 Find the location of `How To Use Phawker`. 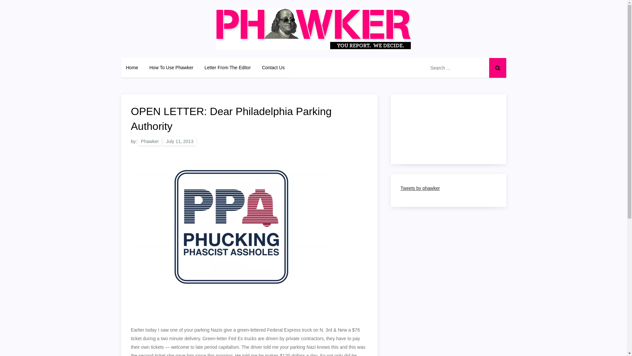

How To Use Phawker is located at coordinates (171, 67).